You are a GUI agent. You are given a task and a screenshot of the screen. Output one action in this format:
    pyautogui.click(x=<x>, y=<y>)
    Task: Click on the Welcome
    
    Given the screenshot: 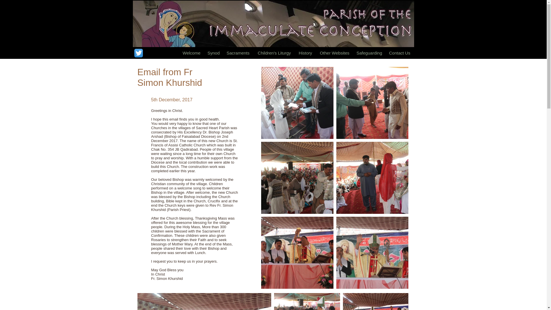 What is the action you would take?
    pyautogui.click(x=191, y=53)
    